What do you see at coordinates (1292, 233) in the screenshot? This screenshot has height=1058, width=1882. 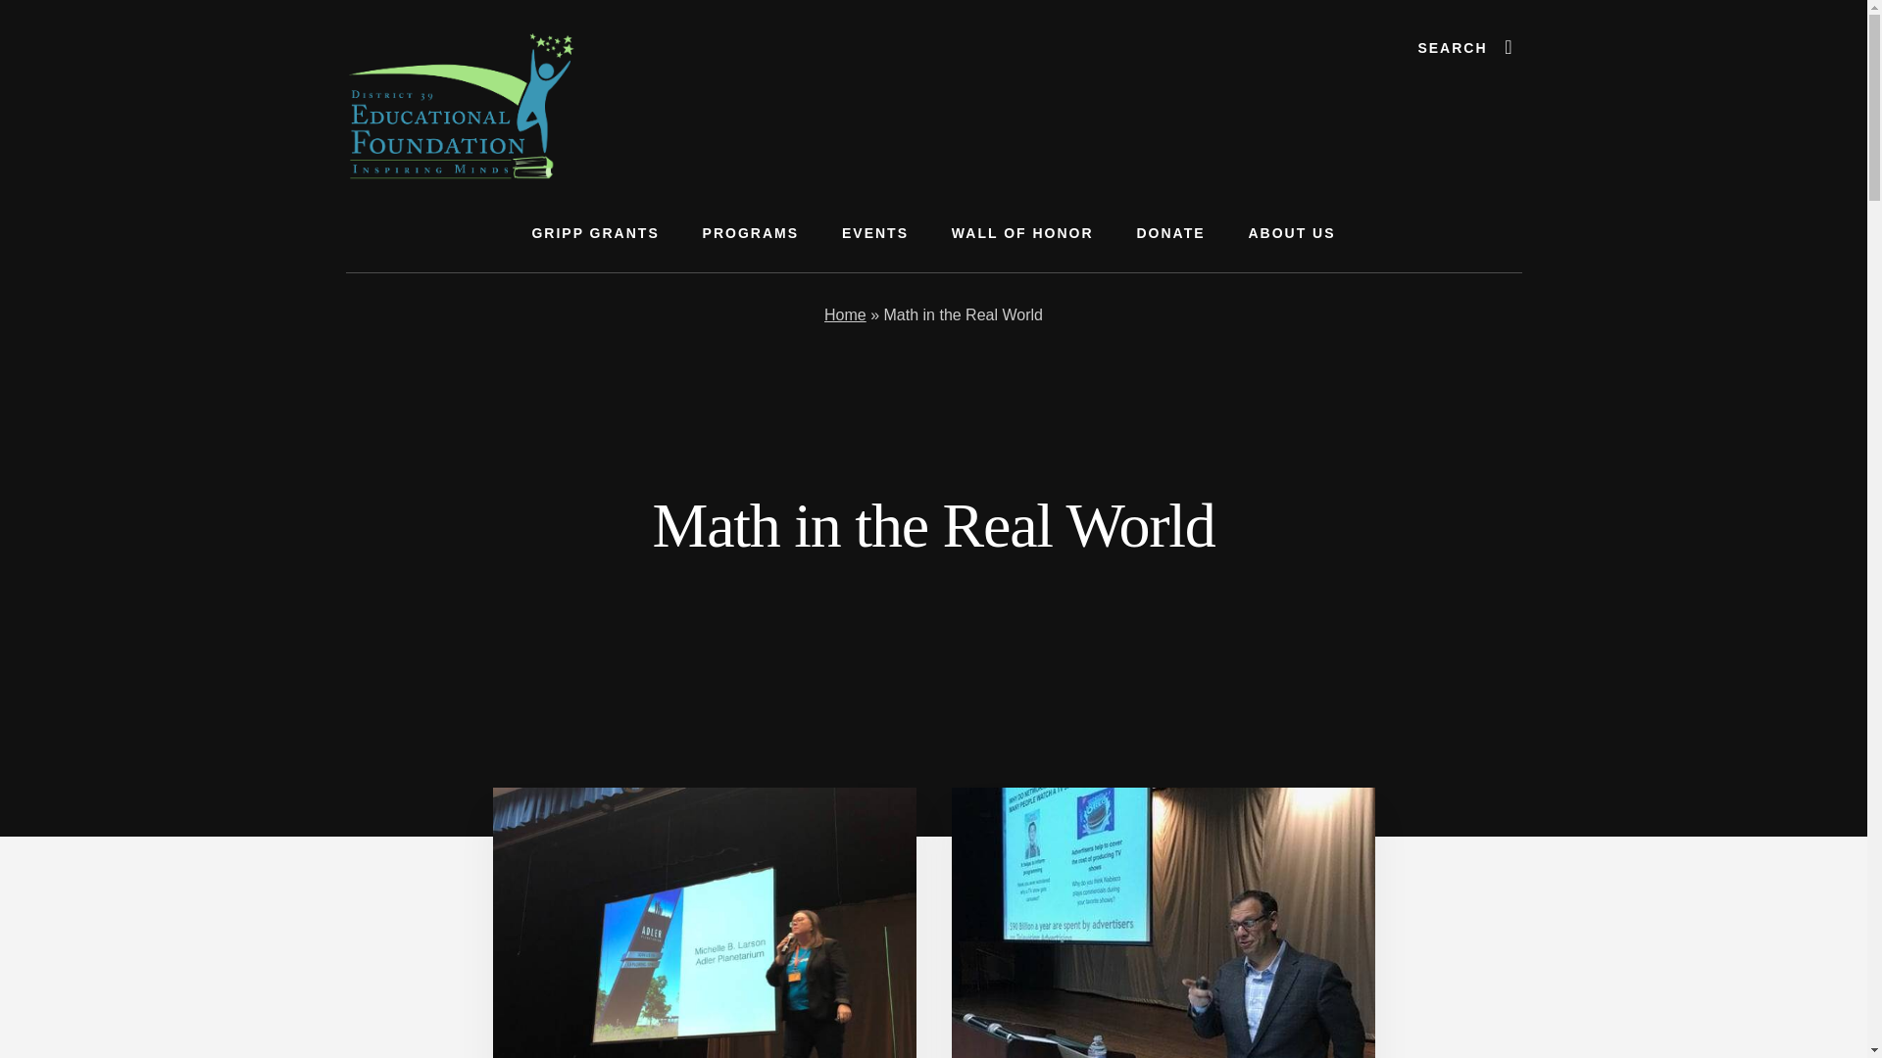 I see `ABOUT US` at bounding box center [1292, 233].